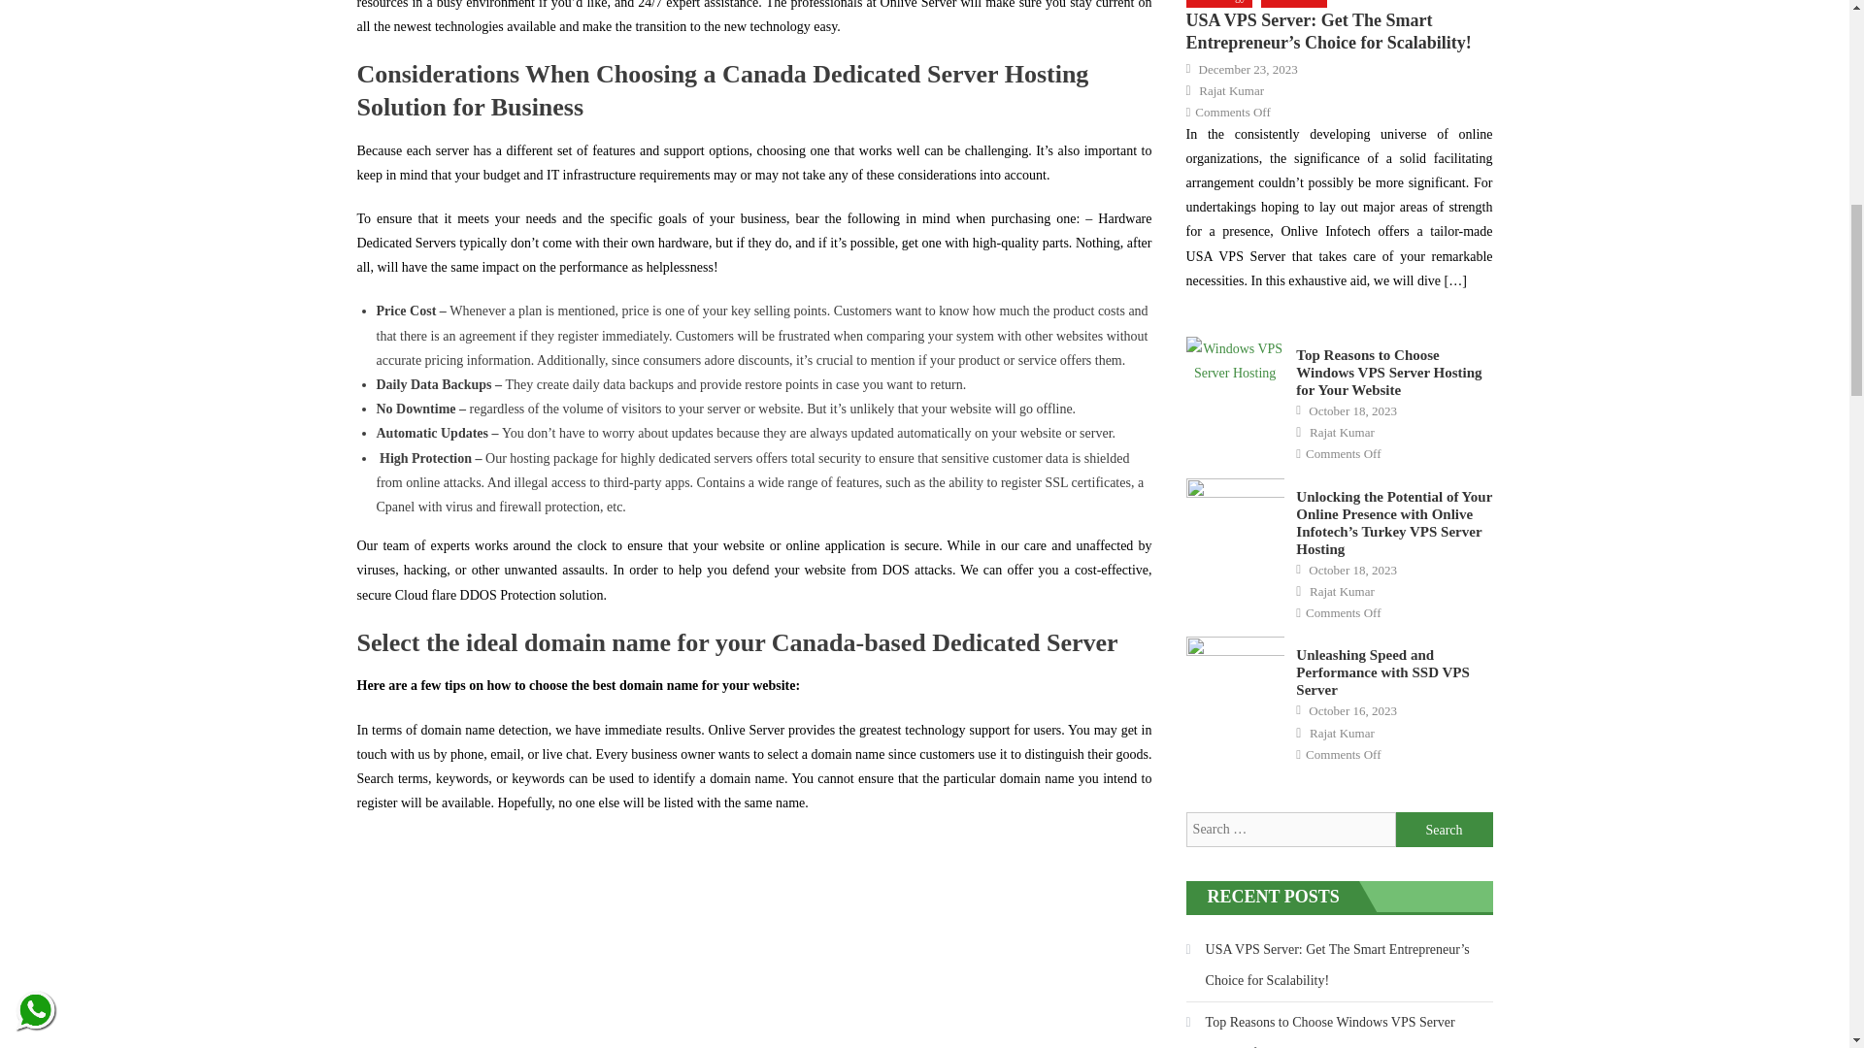  What do you see at coordinates (1445, 829) in the screenshot?
I see `Search` at bounding box center [1445, 829].